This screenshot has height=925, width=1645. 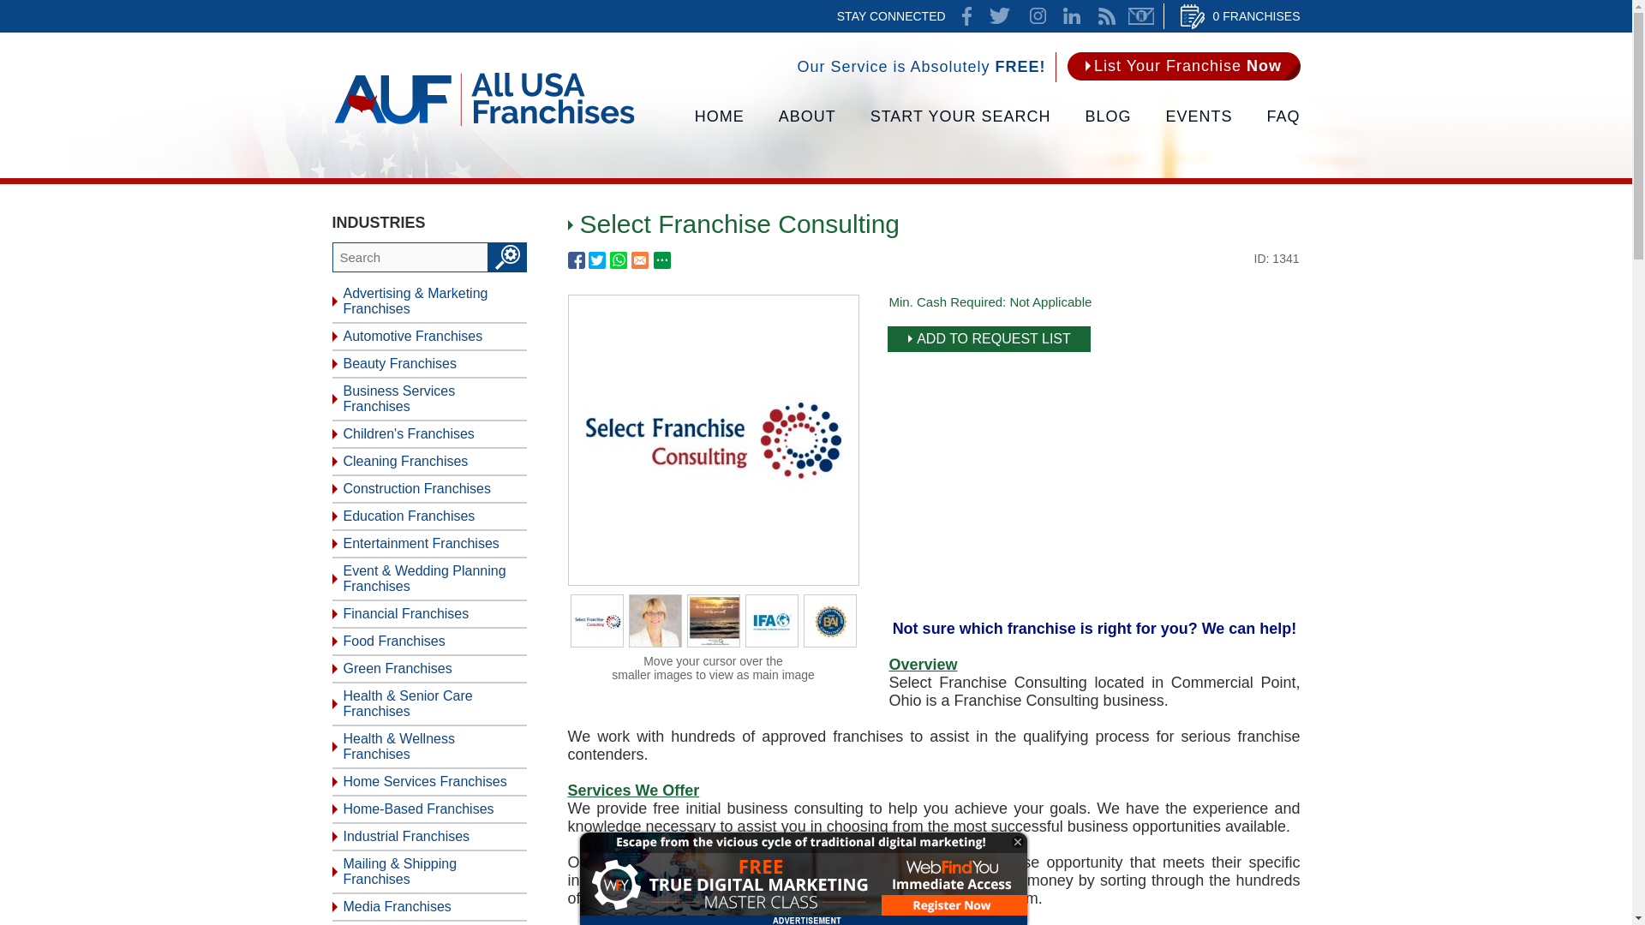 I want to click on EVENTS, so click(x=1198, y=125).